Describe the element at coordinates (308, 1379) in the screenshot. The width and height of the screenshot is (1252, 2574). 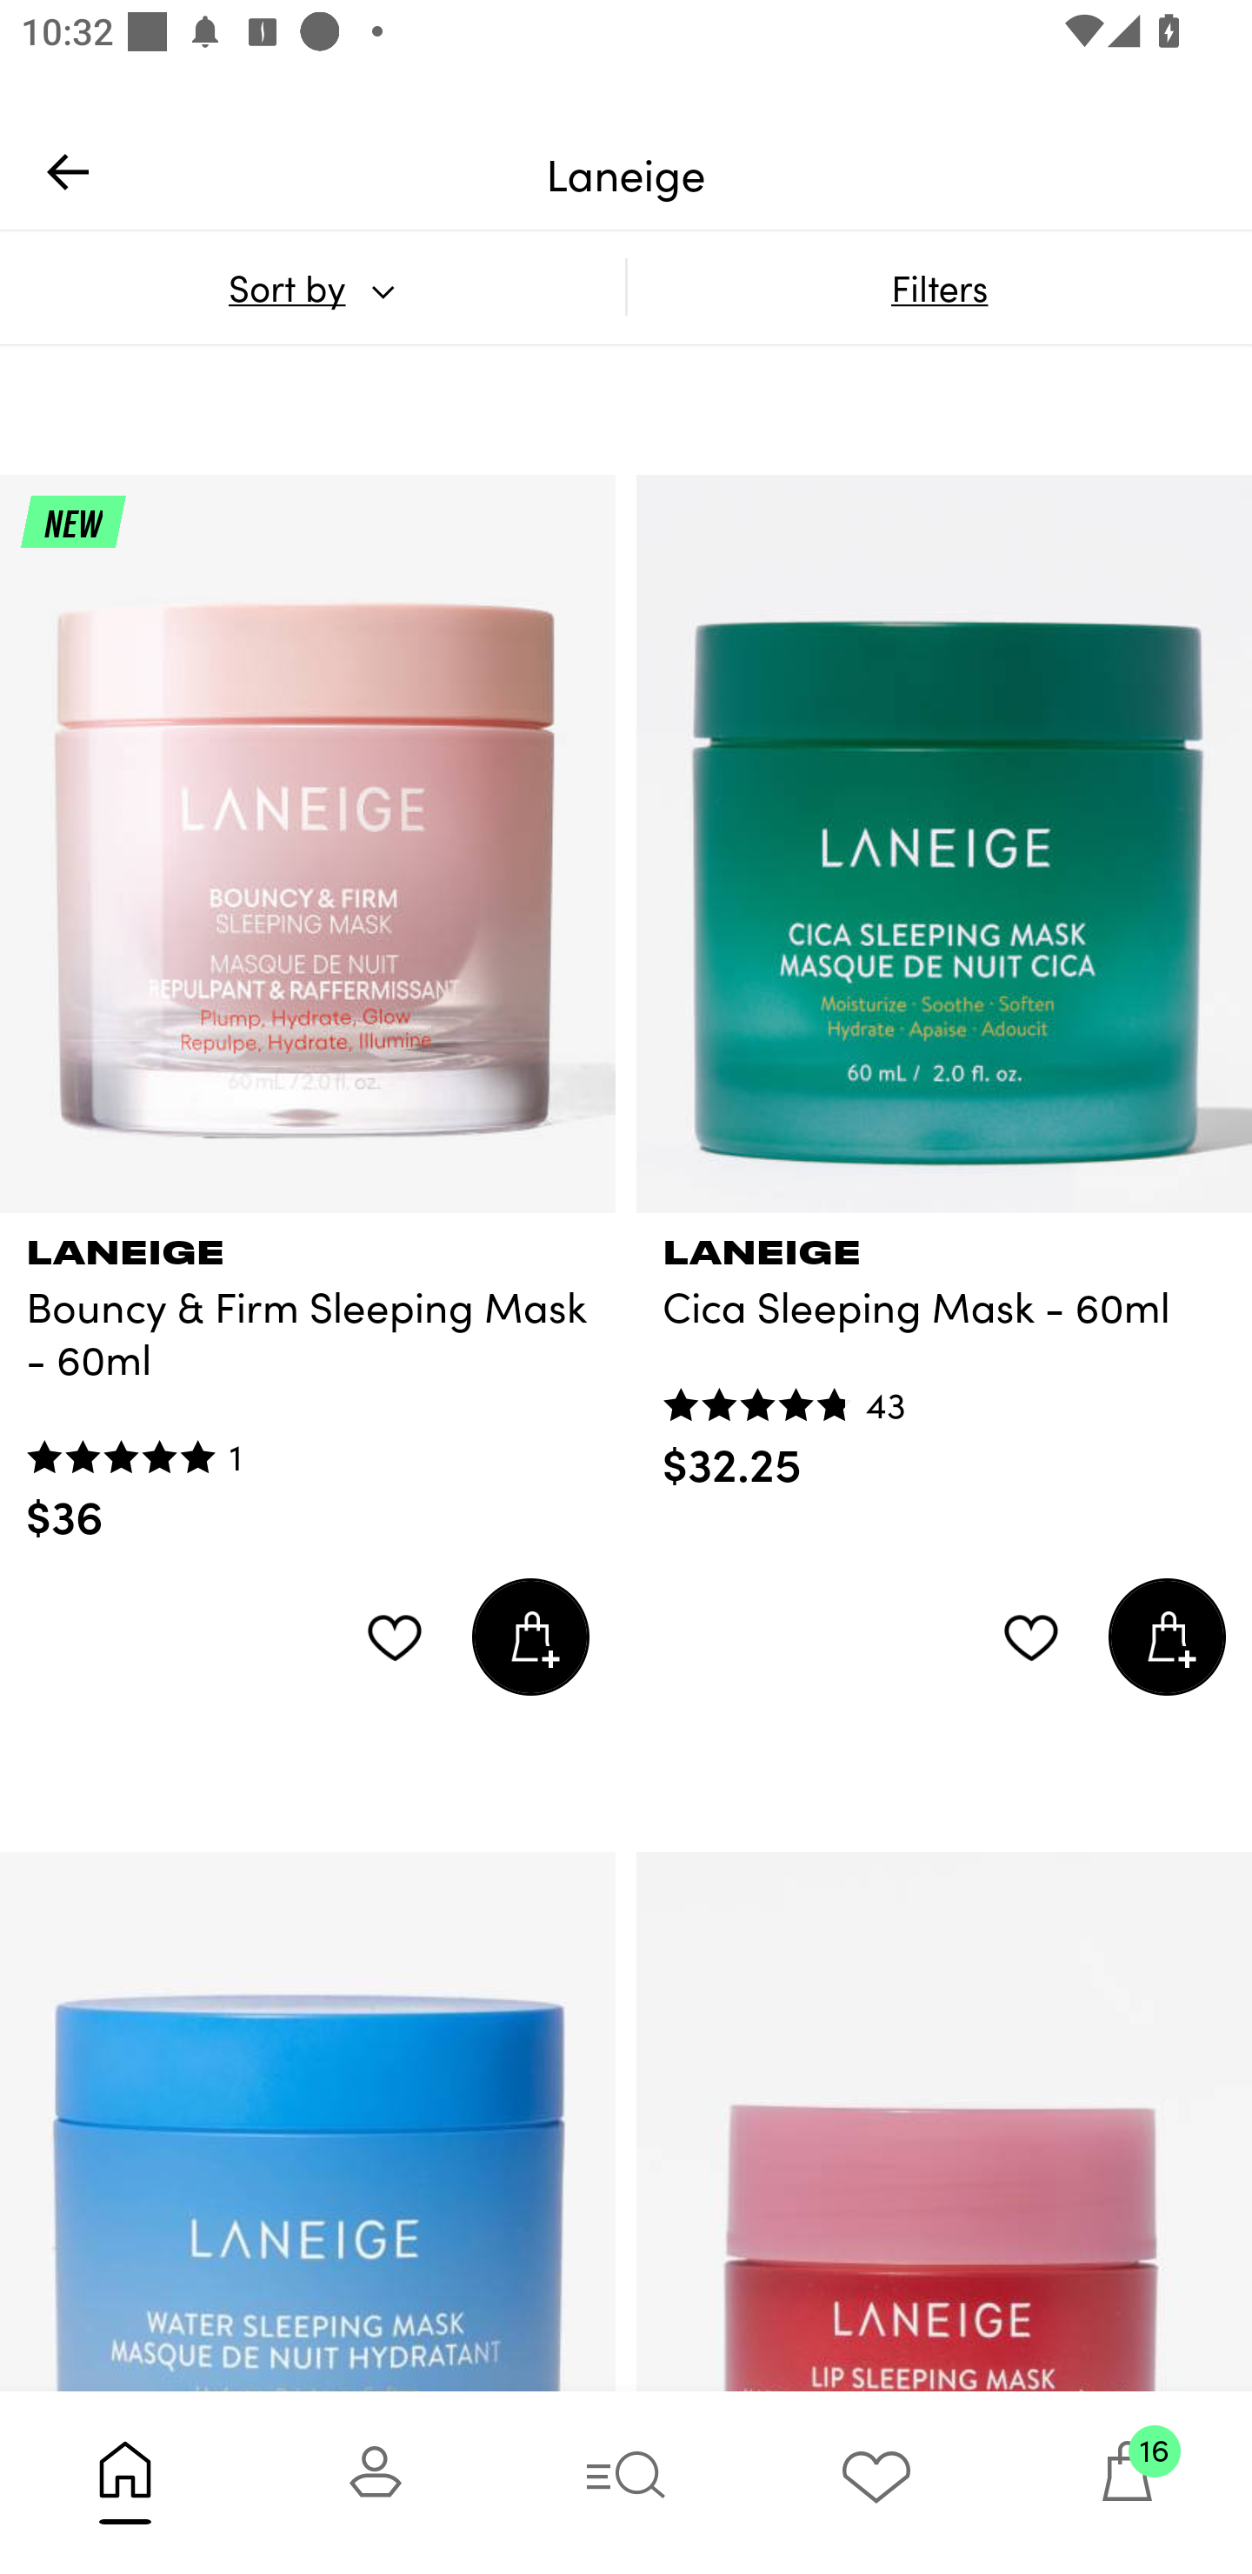
I see `LANEIGE Bouncy & Firm Sleeping Mask - 60ml 1 $36` at that location.